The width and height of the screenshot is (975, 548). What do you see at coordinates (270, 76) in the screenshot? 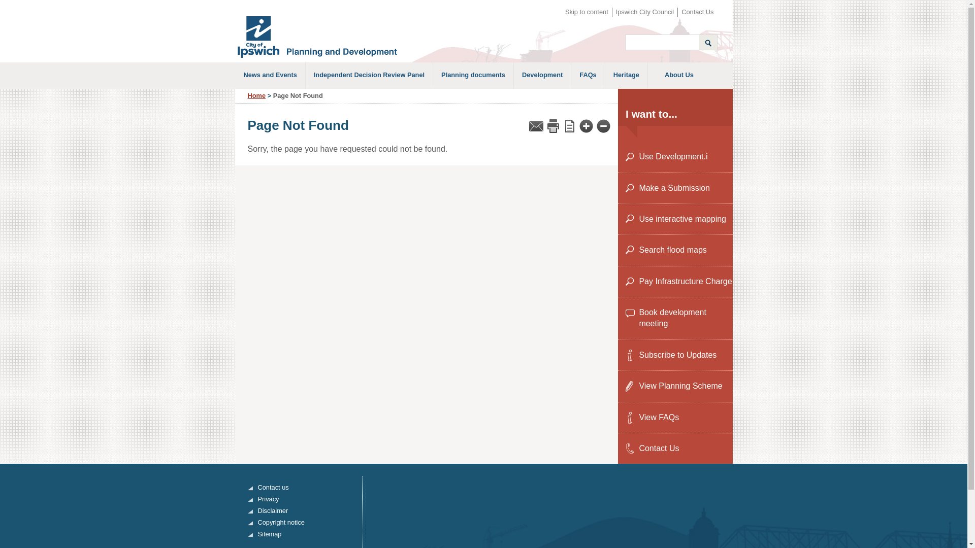
I see `News and Events` at bounding box center [270, 76].